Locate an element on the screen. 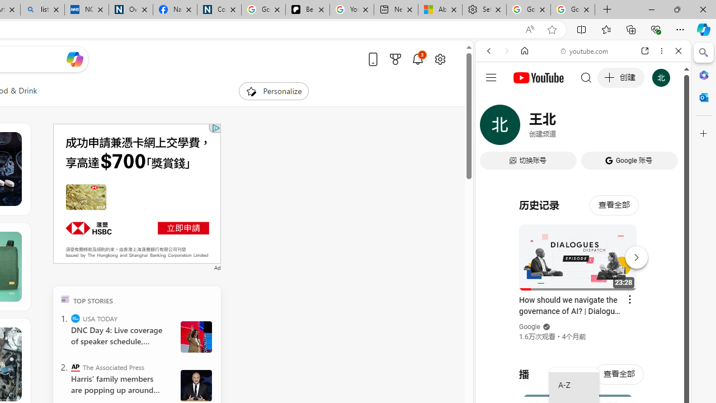 Image resolution: width=716 pixels, height=403 pixels. The Associated Press is located at coordinates (75, 367).